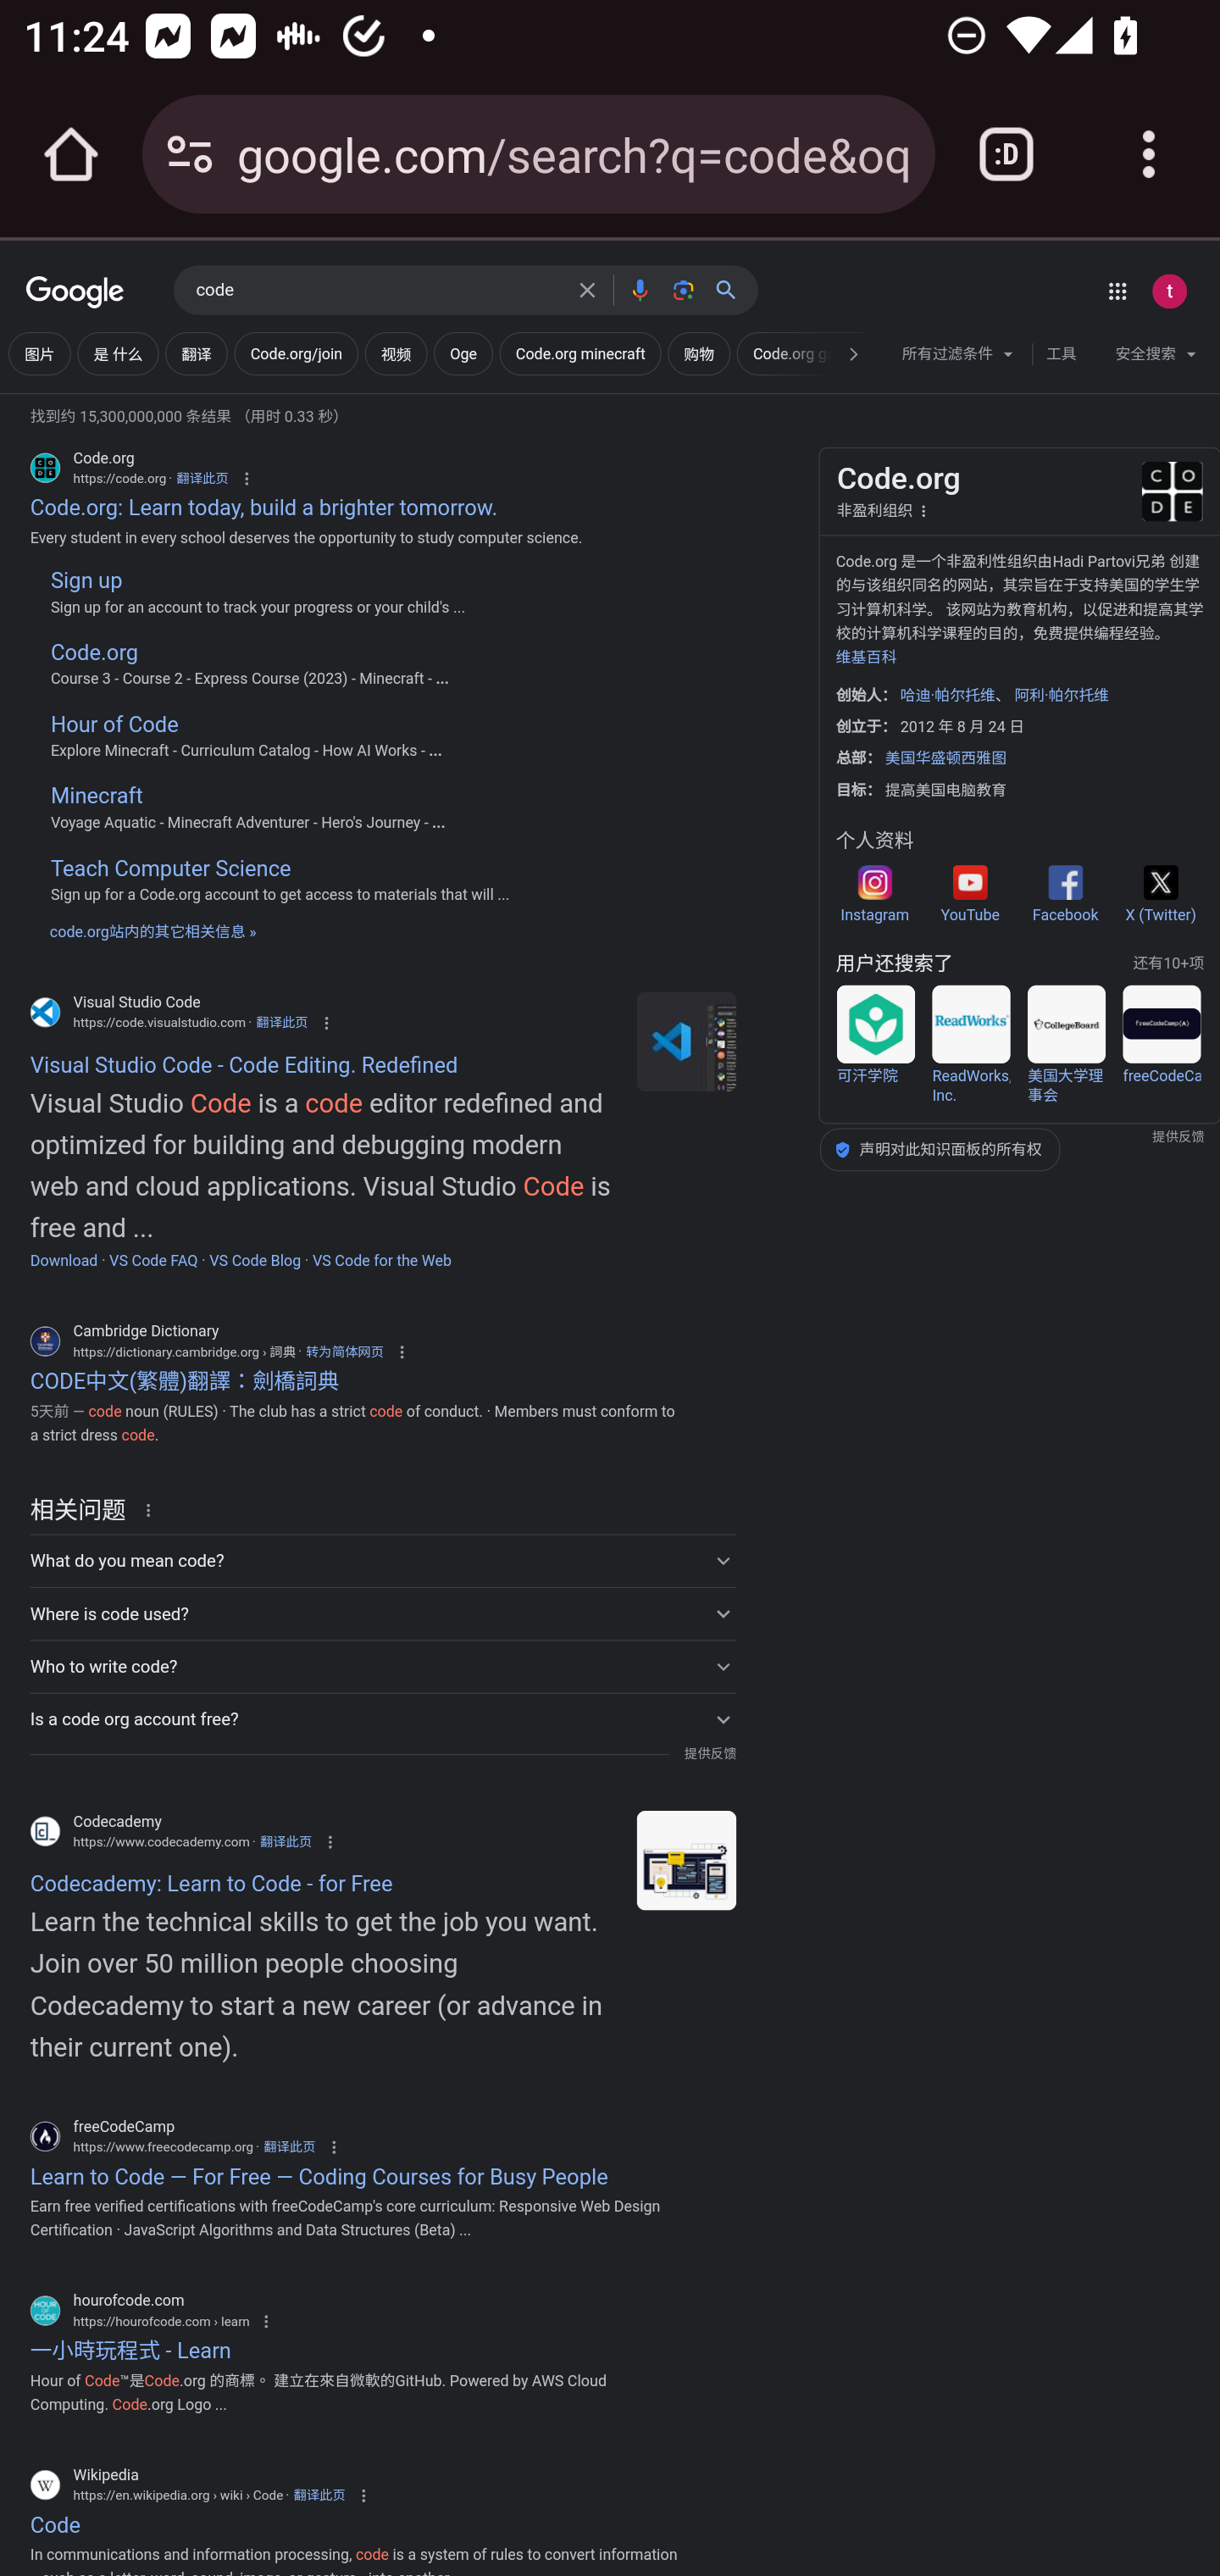  Describe the element at coordinates (382, 1666) in the screenshot. I see `Who to write code?` at that location.